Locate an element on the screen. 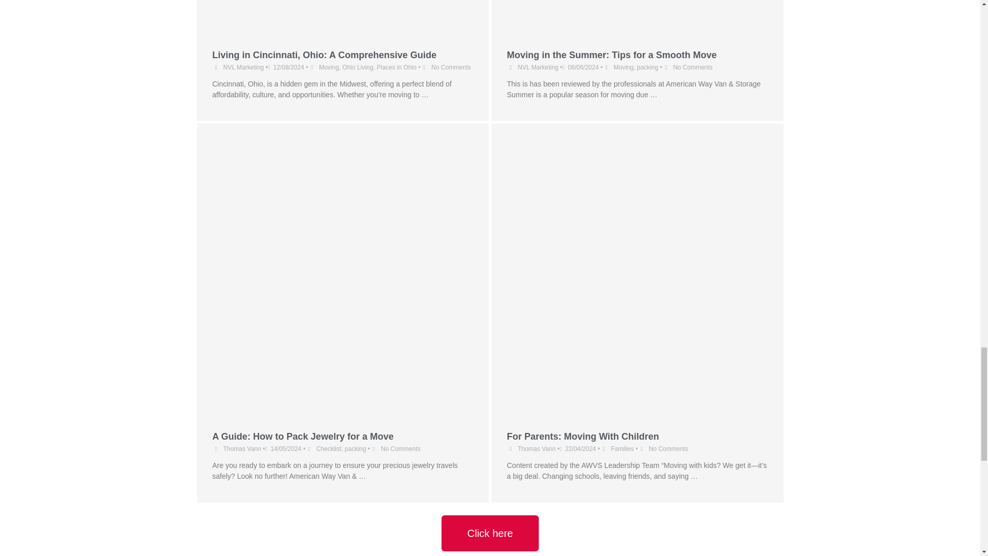 The height and width of the screenshot is (556, 988). Posts by NVL Marketing is located at coordinates (538, 67).